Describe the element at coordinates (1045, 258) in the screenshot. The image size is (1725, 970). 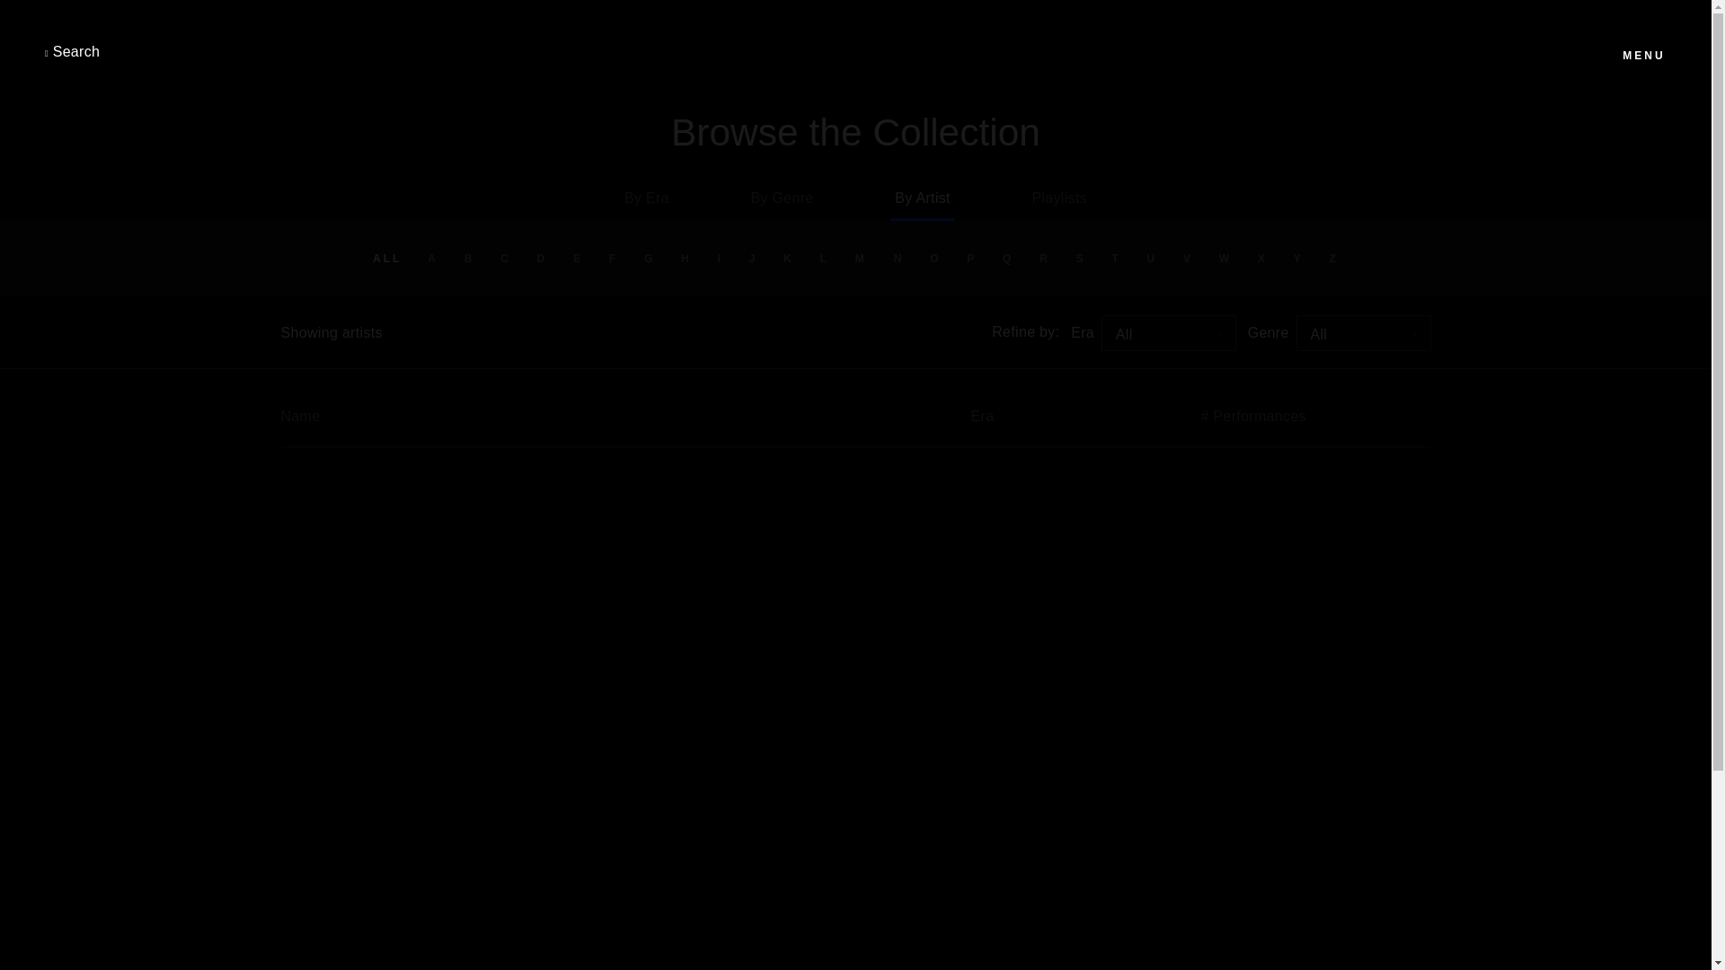
I see `R` at that location.